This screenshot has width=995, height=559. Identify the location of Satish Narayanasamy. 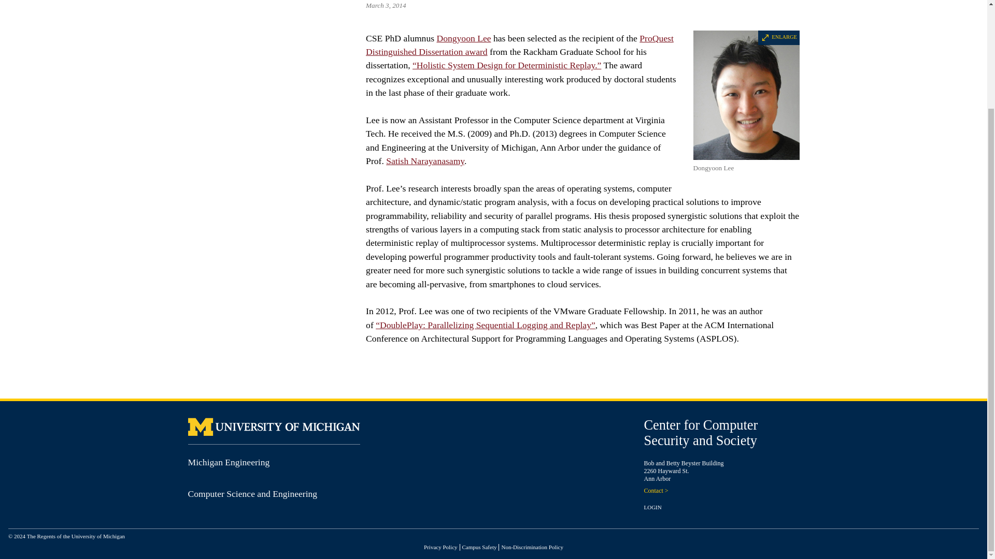
(425, 160).